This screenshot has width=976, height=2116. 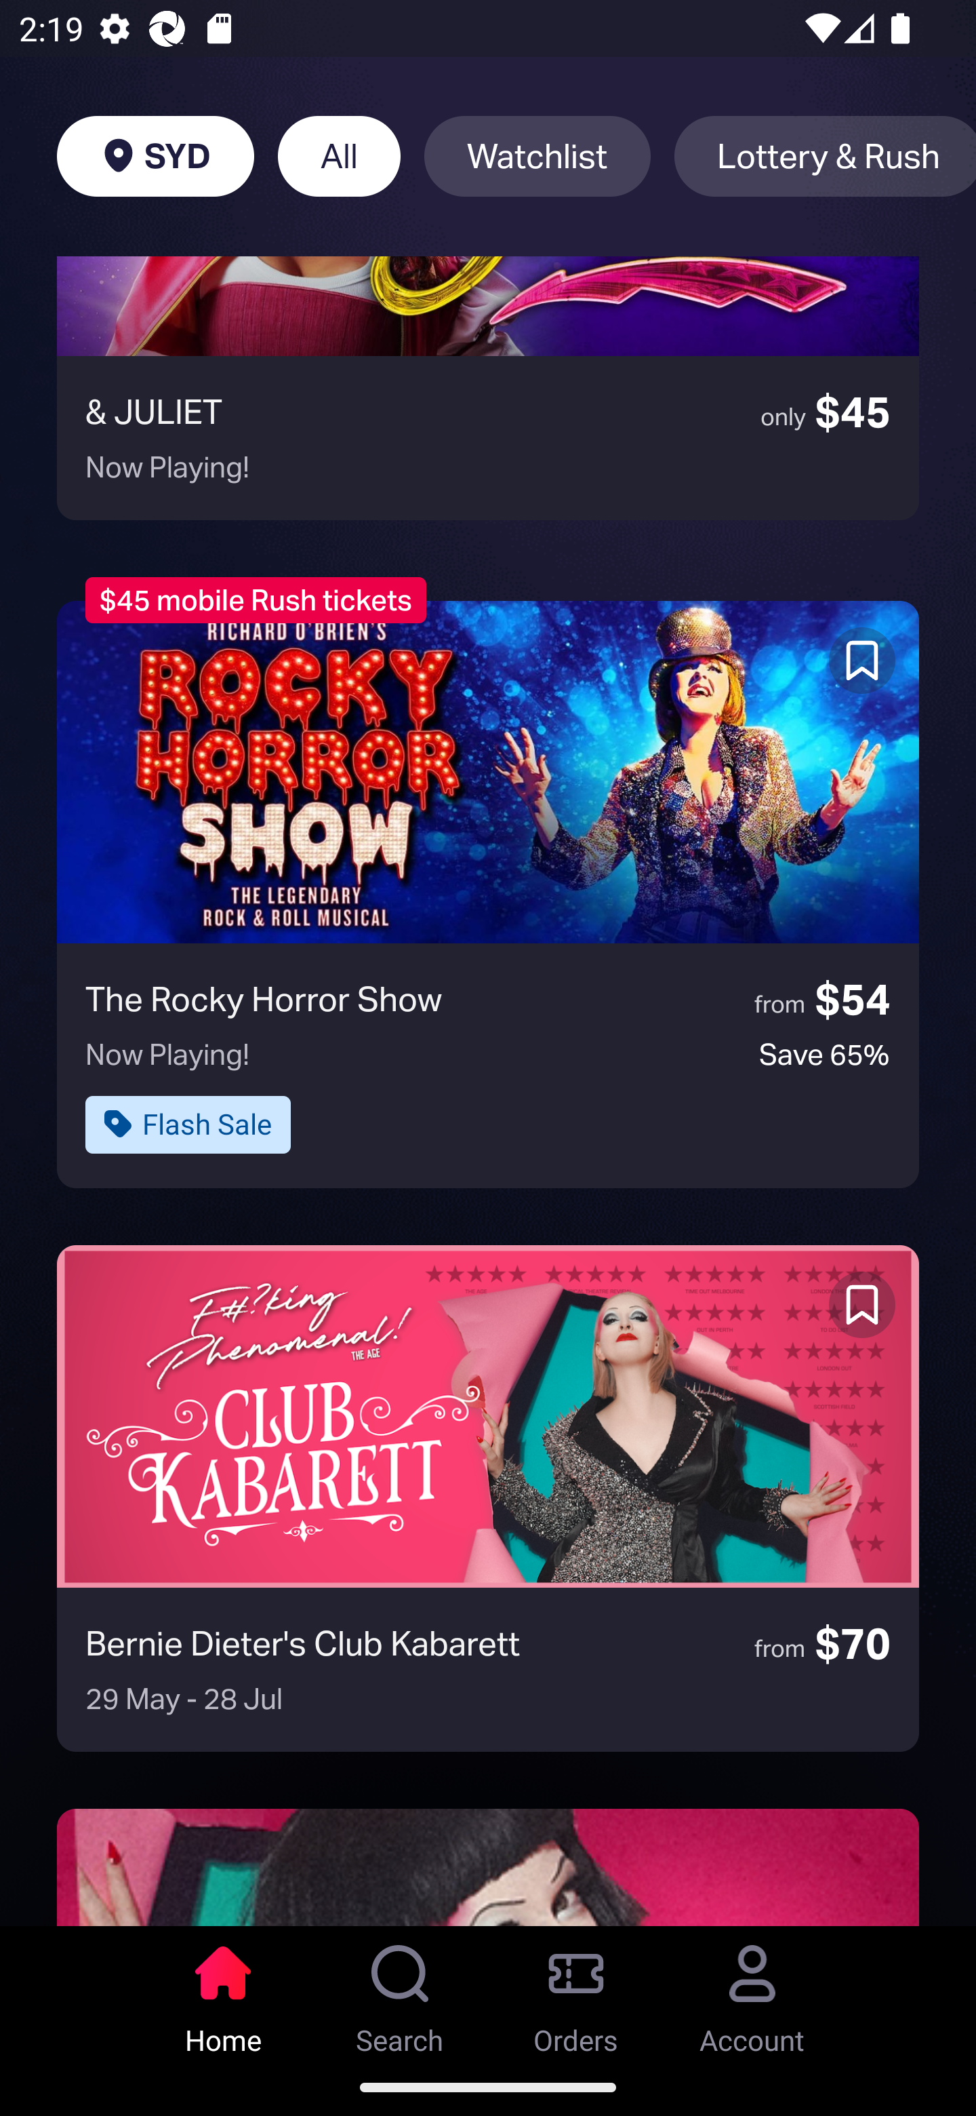 What do you see at coordinates (826, 156) in the screenshot?
I see `Lottery & Rush` at bounding box center [826, 156].